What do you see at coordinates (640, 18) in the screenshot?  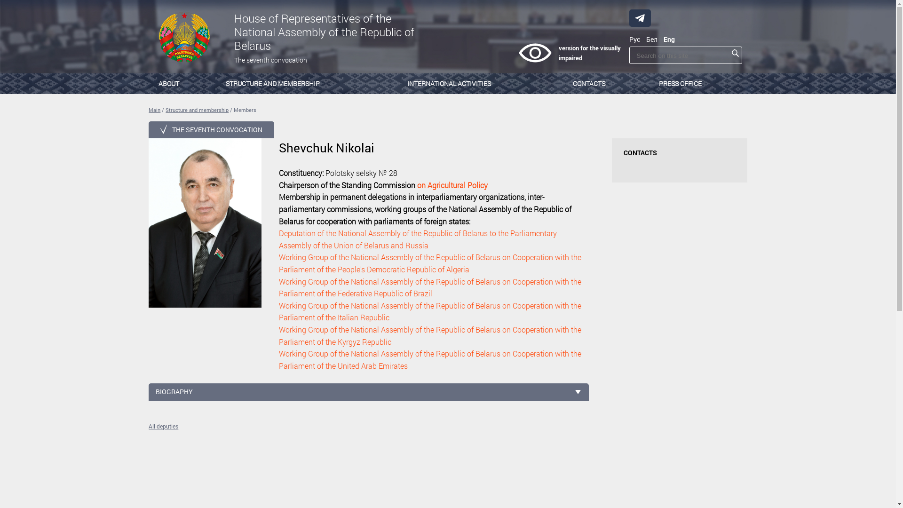 I see `telegram` at bounding box center [640, 18].